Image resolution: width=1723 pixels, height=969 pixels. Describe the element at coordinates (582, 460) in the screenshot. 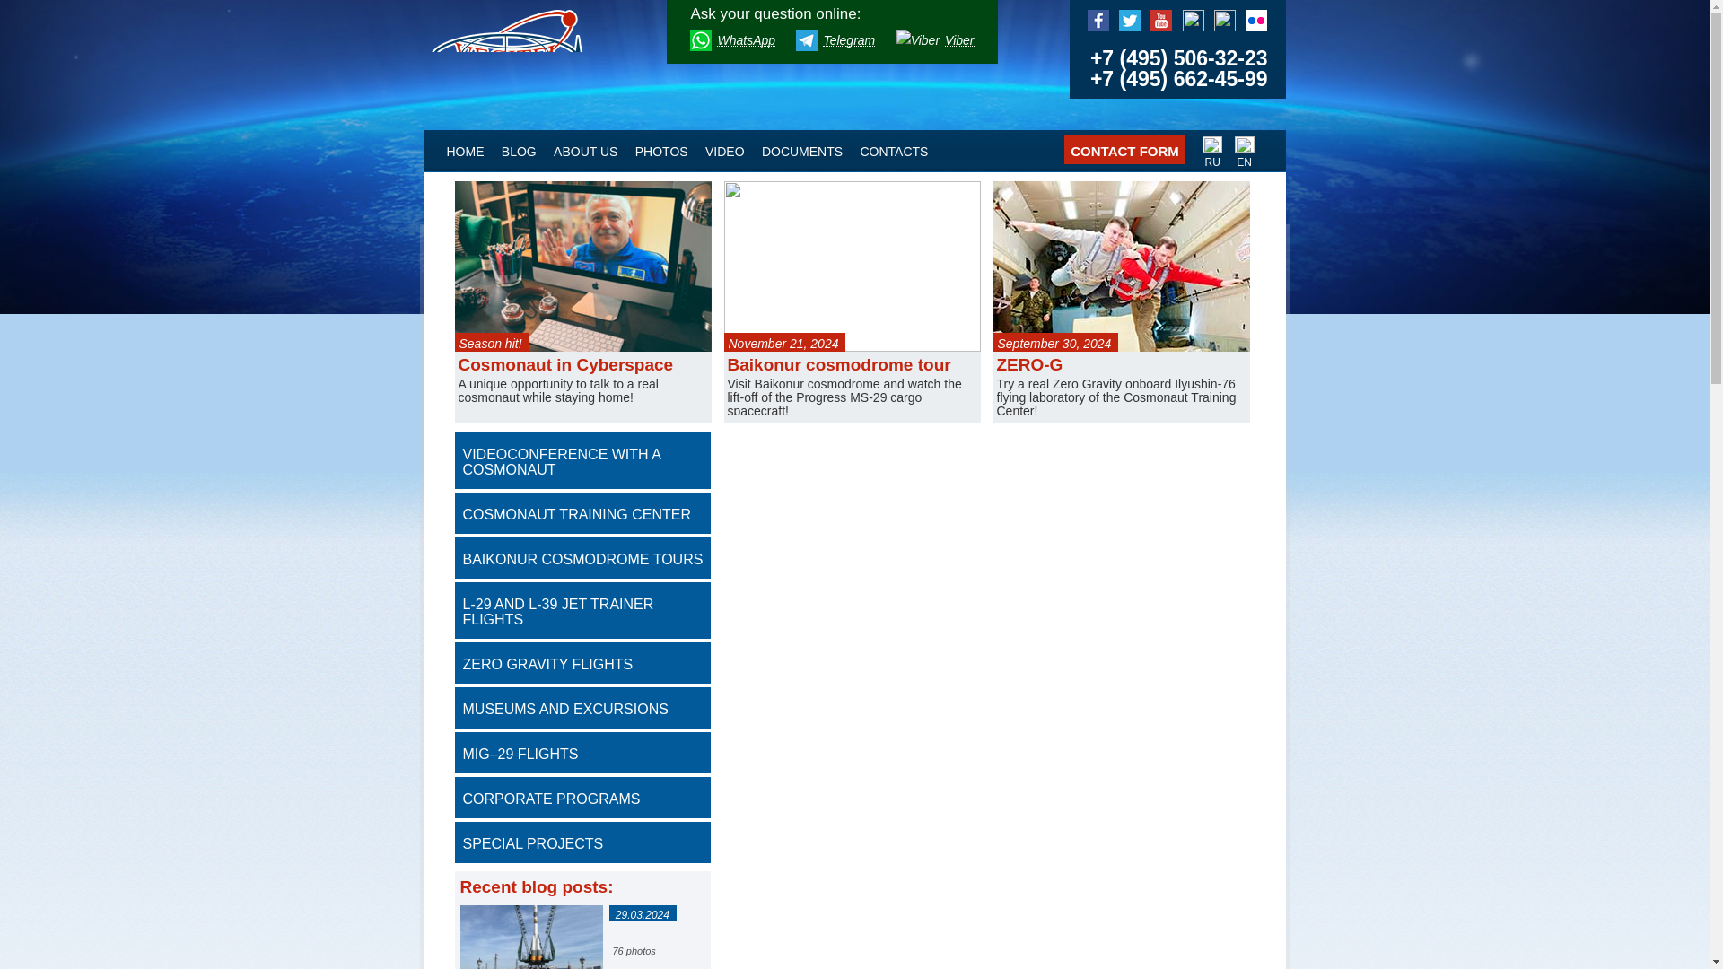

I see `VIDEOCONFERENCE WITH A COSMONAUT` at that location.